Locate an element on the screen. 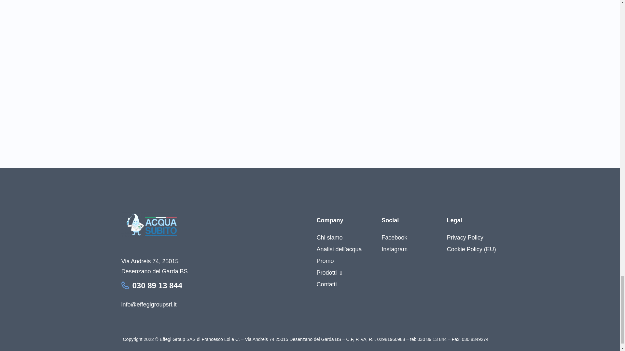  Privacy Policy is located at coordinates (471, 237).